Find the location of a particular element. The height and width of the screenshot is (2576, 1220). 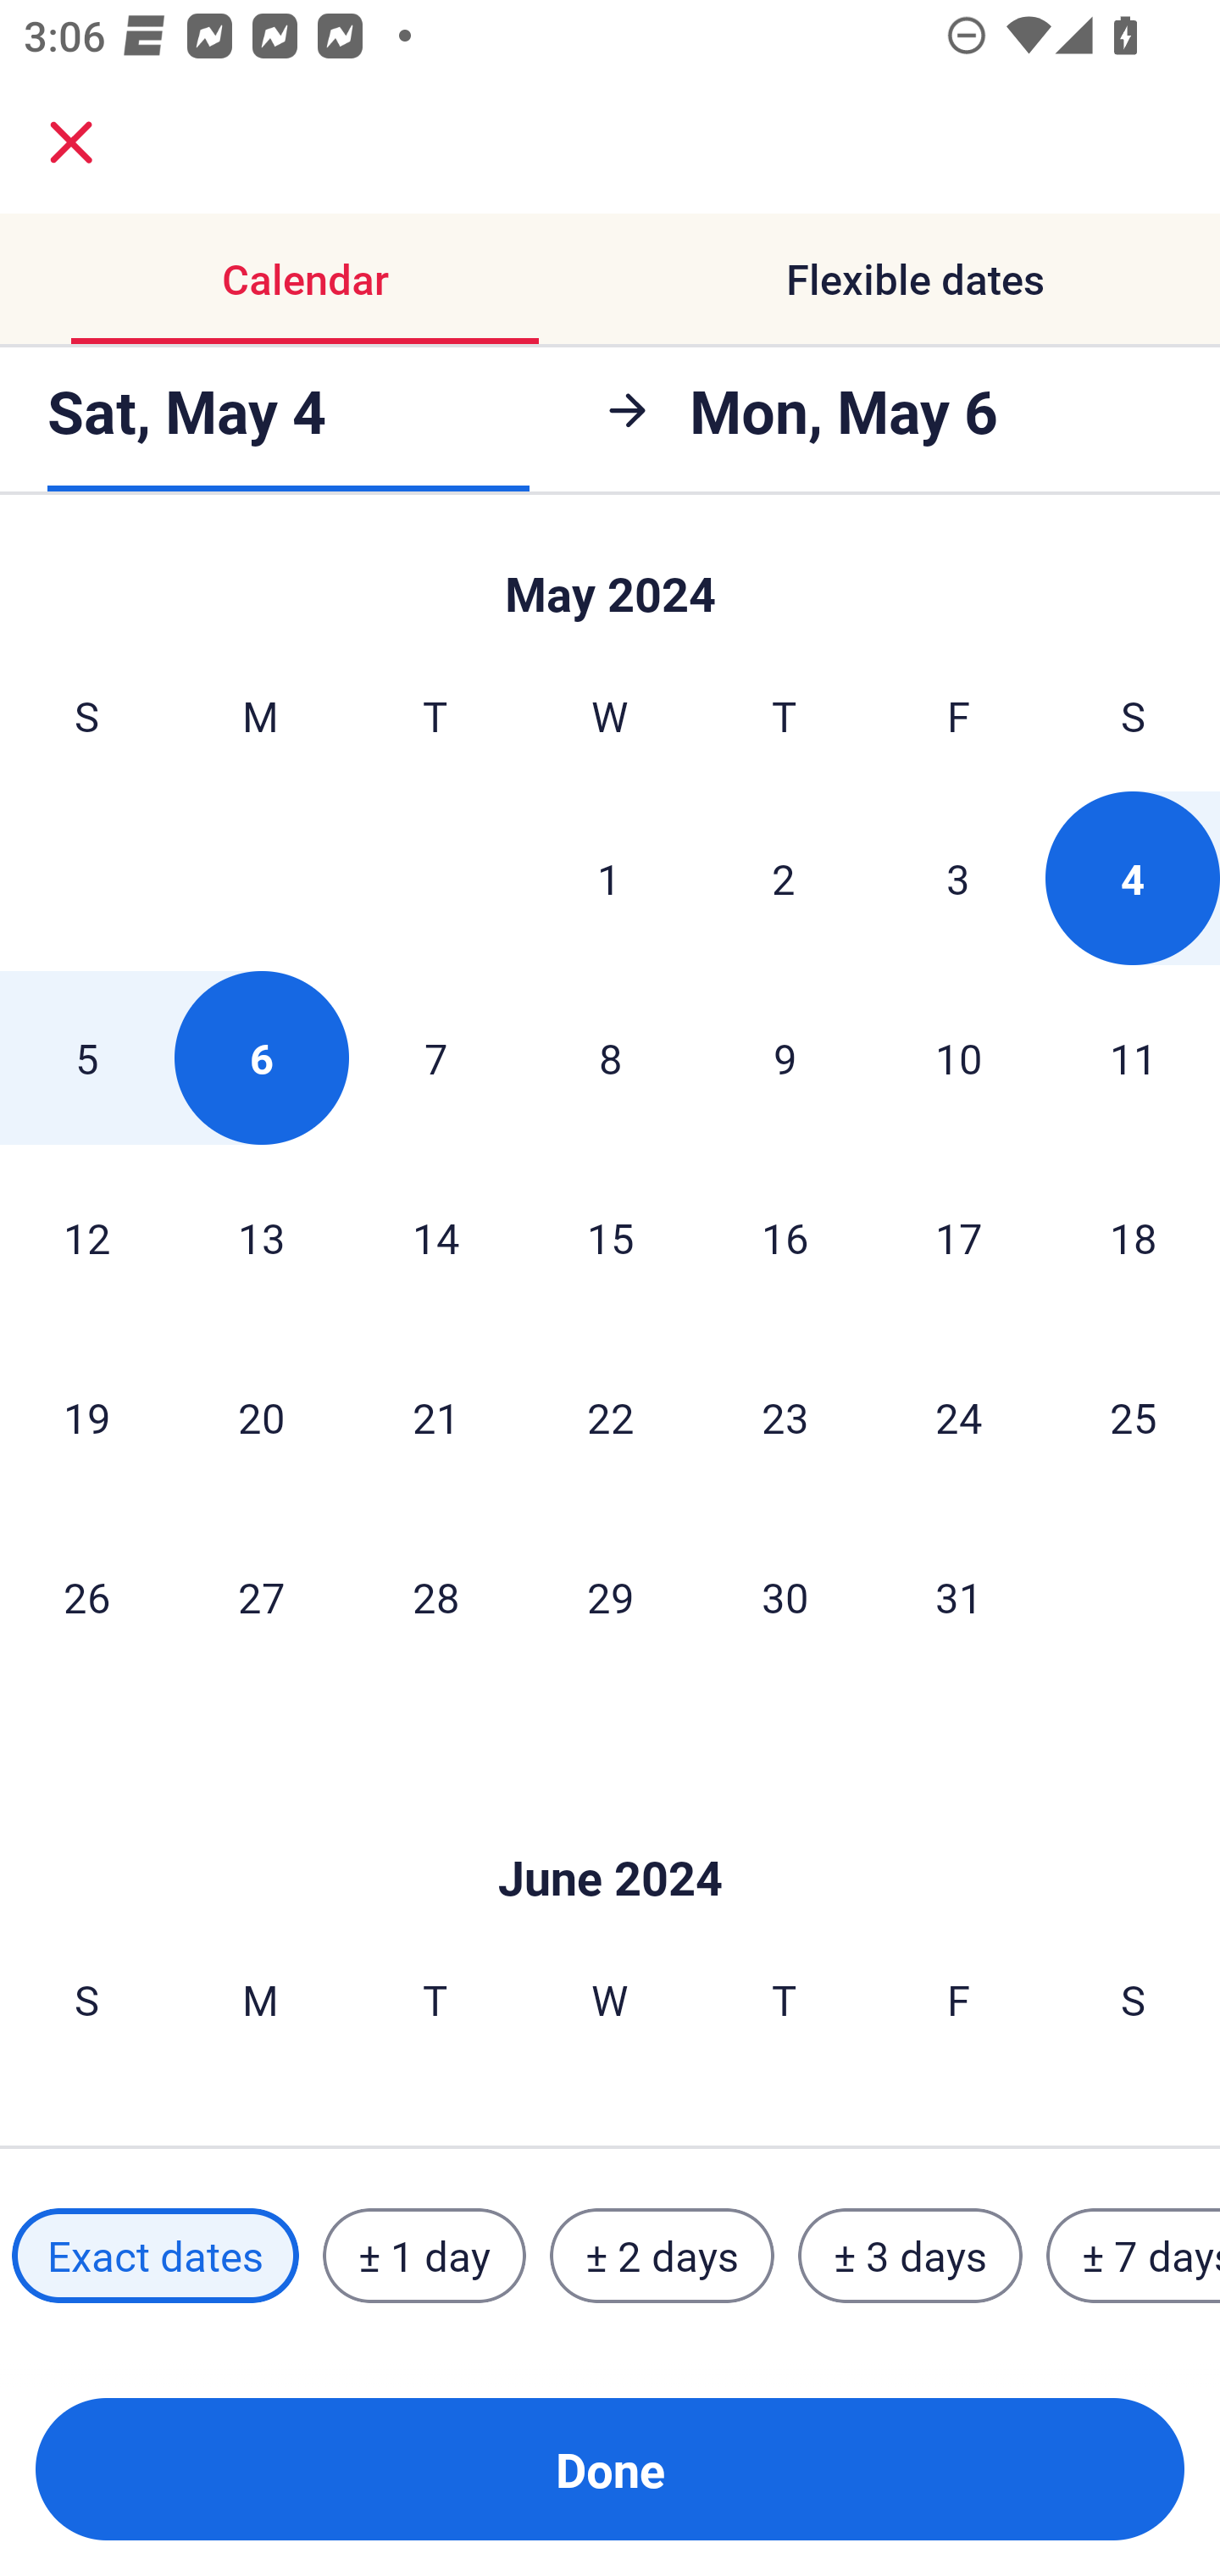

Skip to Done is located at coordinates (610, 580).